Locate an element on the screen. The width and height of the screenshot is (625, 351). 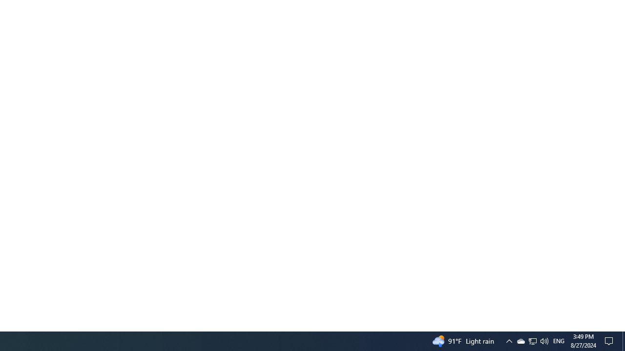
Q2790: 100% is located at coordinates (509, 341).